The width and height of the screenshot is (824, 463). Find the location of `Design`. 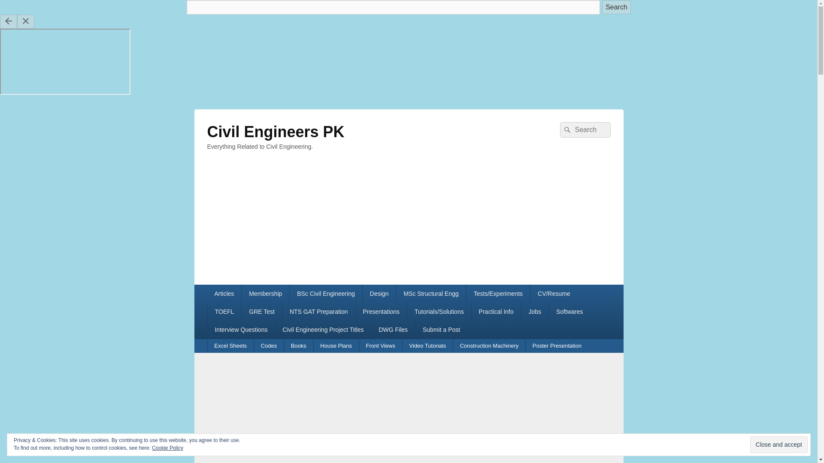

Design is located at coordinates (379, 294).